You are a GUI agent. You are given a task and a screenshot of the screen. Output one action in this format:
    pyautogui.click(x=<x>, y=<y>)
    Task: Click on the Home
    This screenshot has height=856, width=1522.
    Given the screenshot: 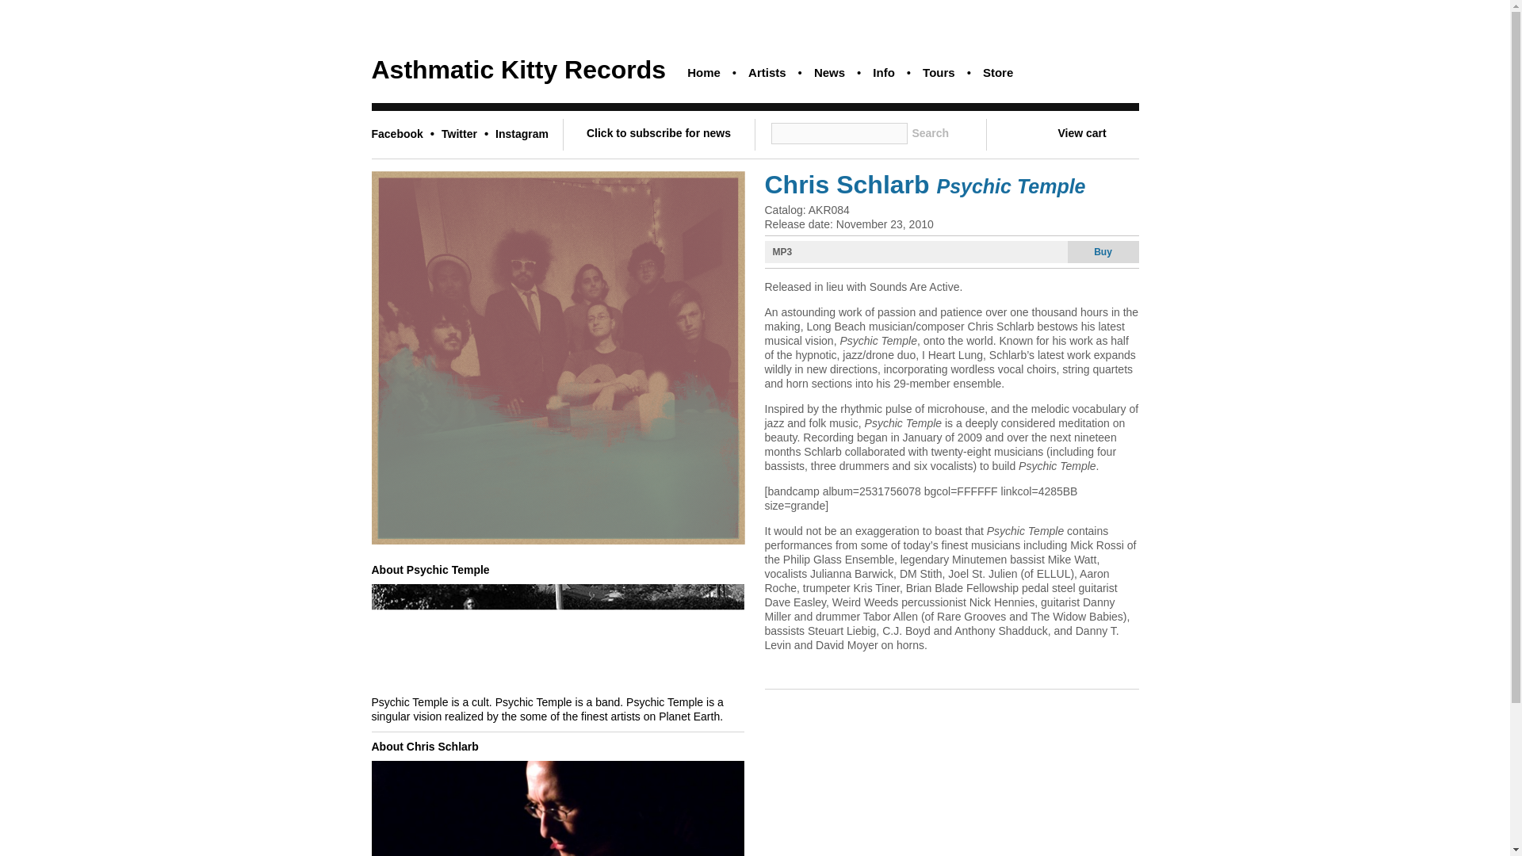 What is the action you would take?
    pyautogui.click(x=704, y=71)
    